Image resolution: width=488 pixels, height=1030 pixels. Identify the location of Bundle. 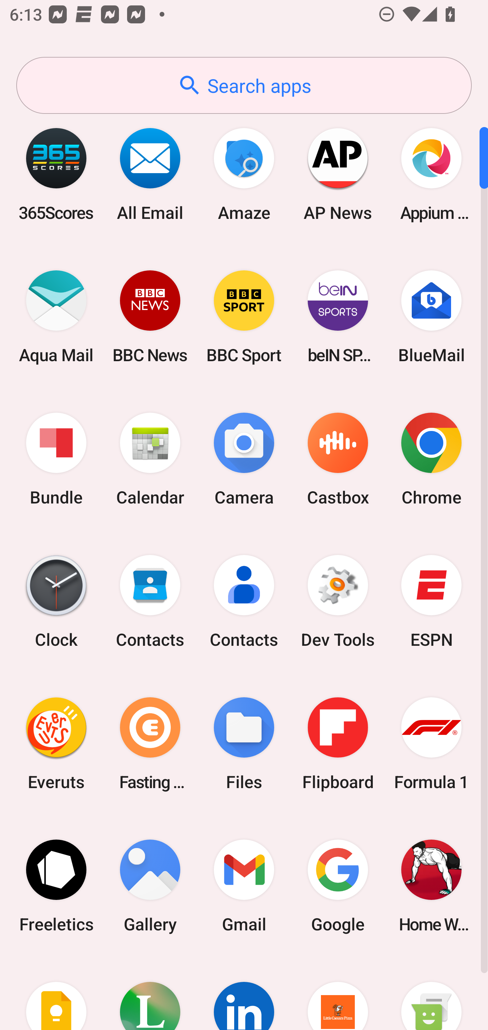
(56, 459).